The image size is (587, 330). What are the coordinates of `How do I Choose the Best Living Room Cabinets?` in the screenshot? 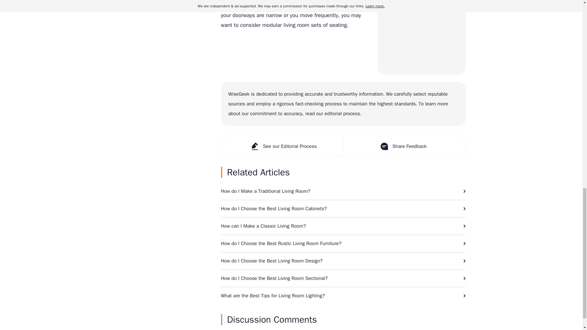 It's located at (343, 208).